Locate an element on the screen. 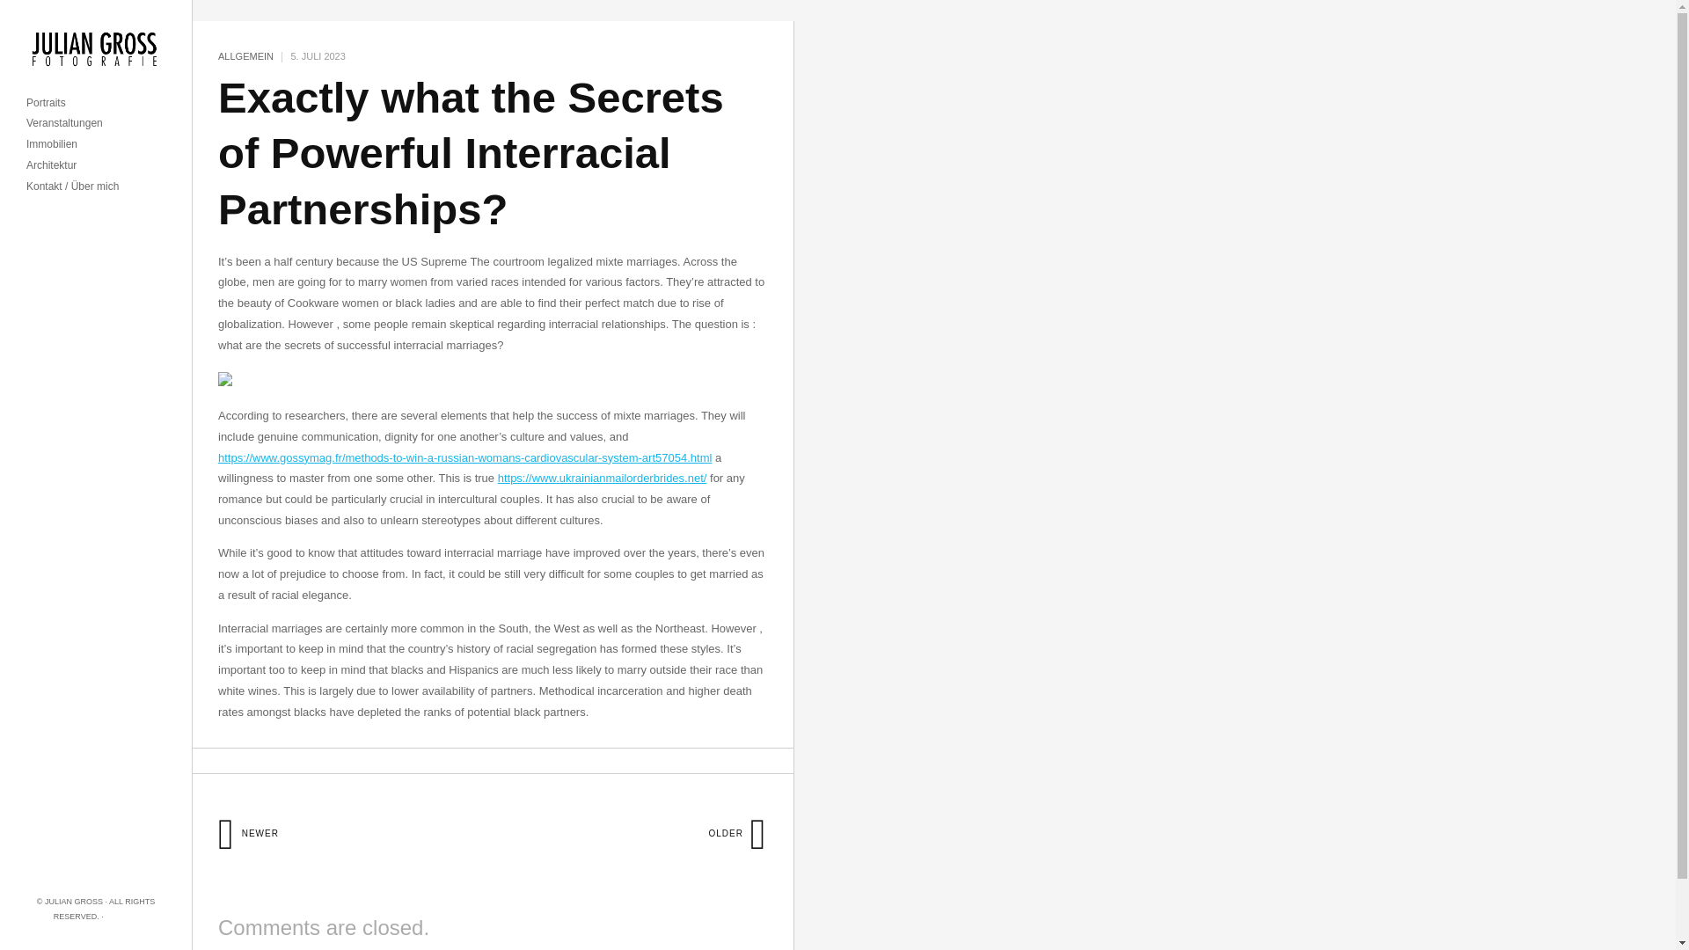 The image size is (1689, 950). ALLGEMEIN is located at coordinates (245, 56).